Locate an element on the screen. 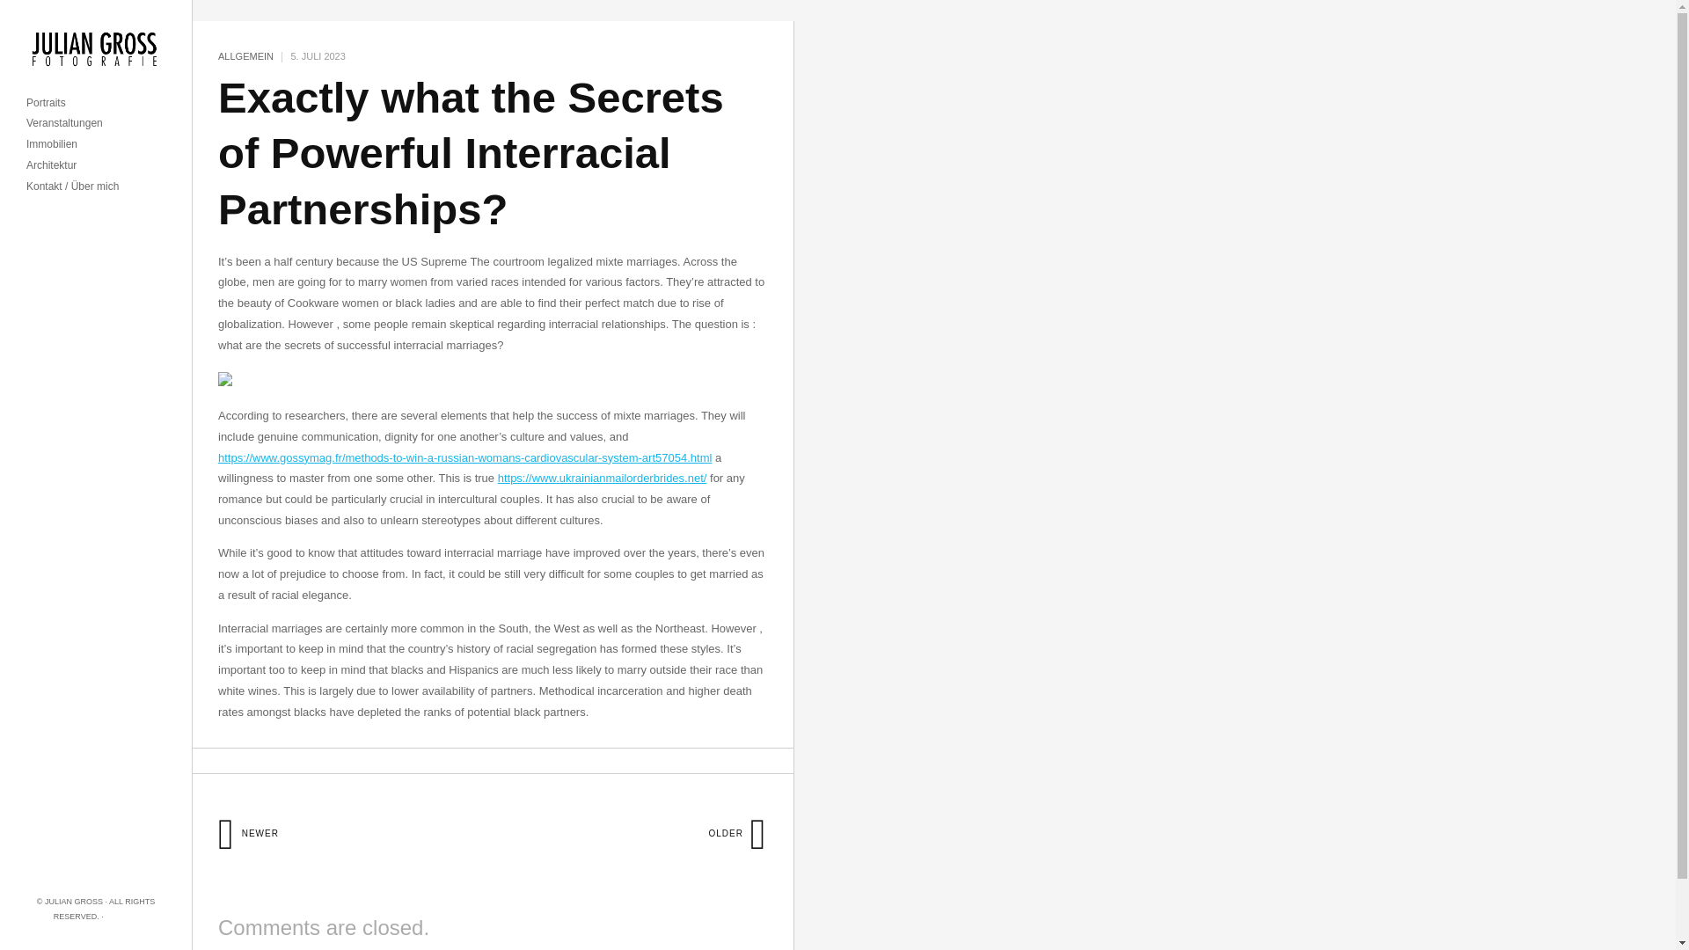 The image size is (1689, 950). ALLGEMEIN is located at coordinates (245, 56).